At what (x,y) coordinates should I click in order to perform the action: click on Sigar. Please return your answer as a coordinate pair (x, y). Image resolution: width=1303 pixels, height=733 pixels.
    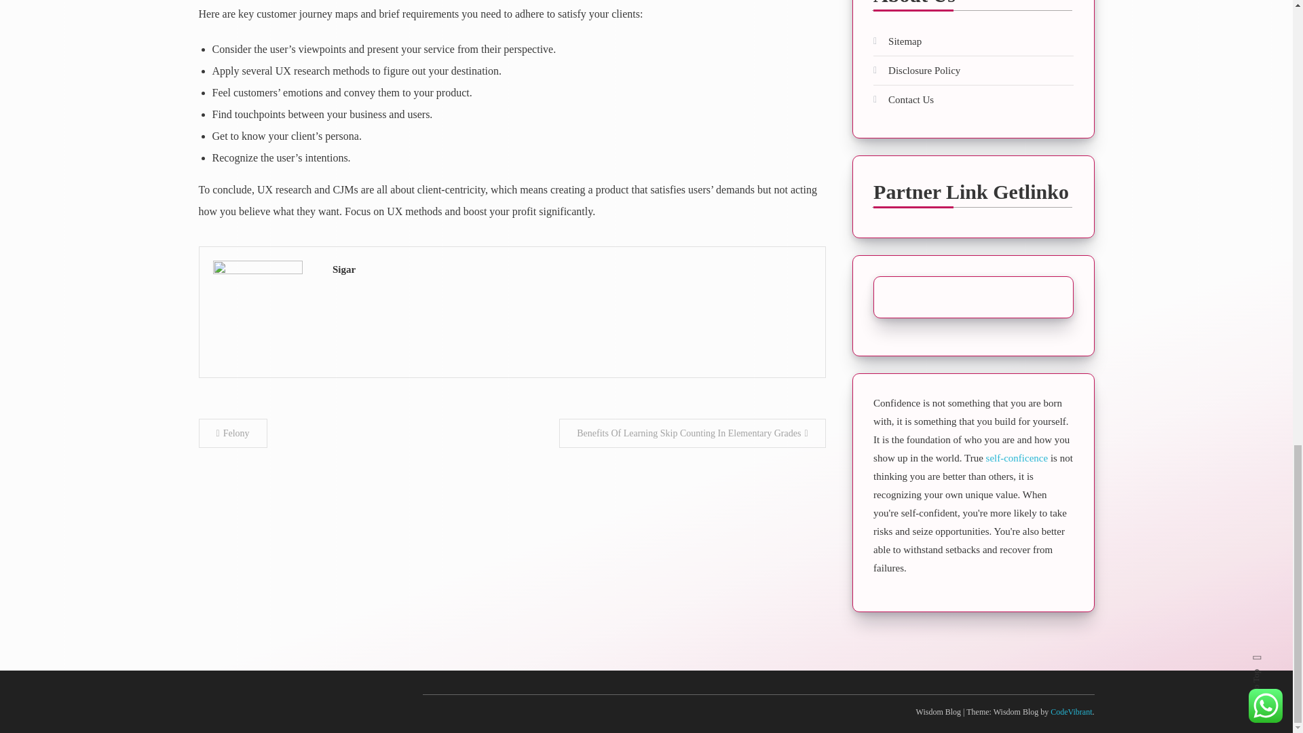
    Looking at the image, I should click on (571, 270).